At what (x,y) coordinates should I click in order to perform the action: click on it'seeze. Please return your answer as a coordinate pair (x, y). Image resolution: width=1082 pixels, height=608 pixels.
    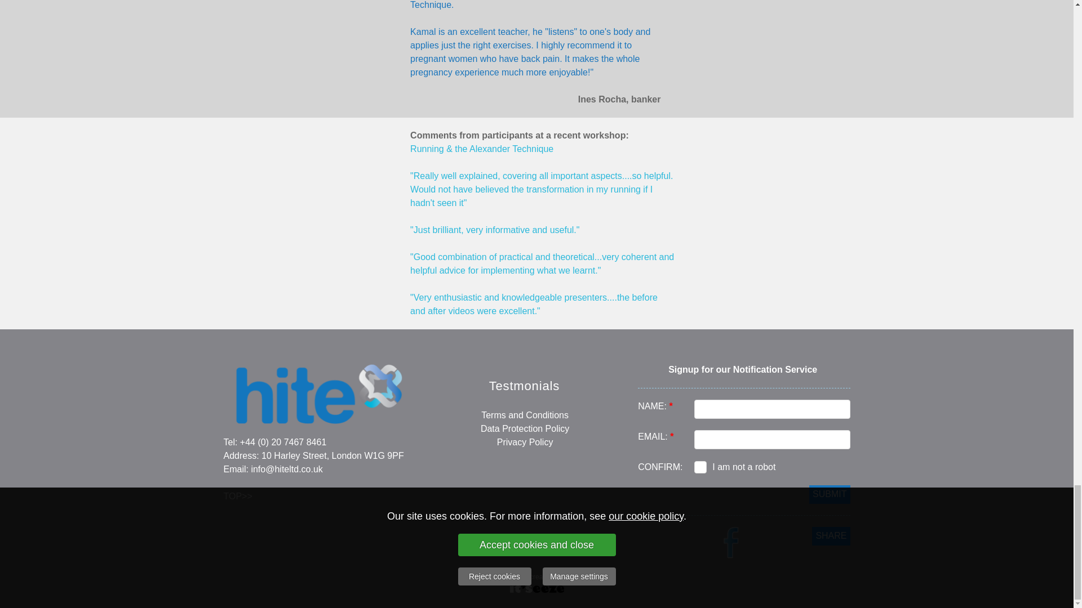
    Looking at the image, I should click on (575, 576).